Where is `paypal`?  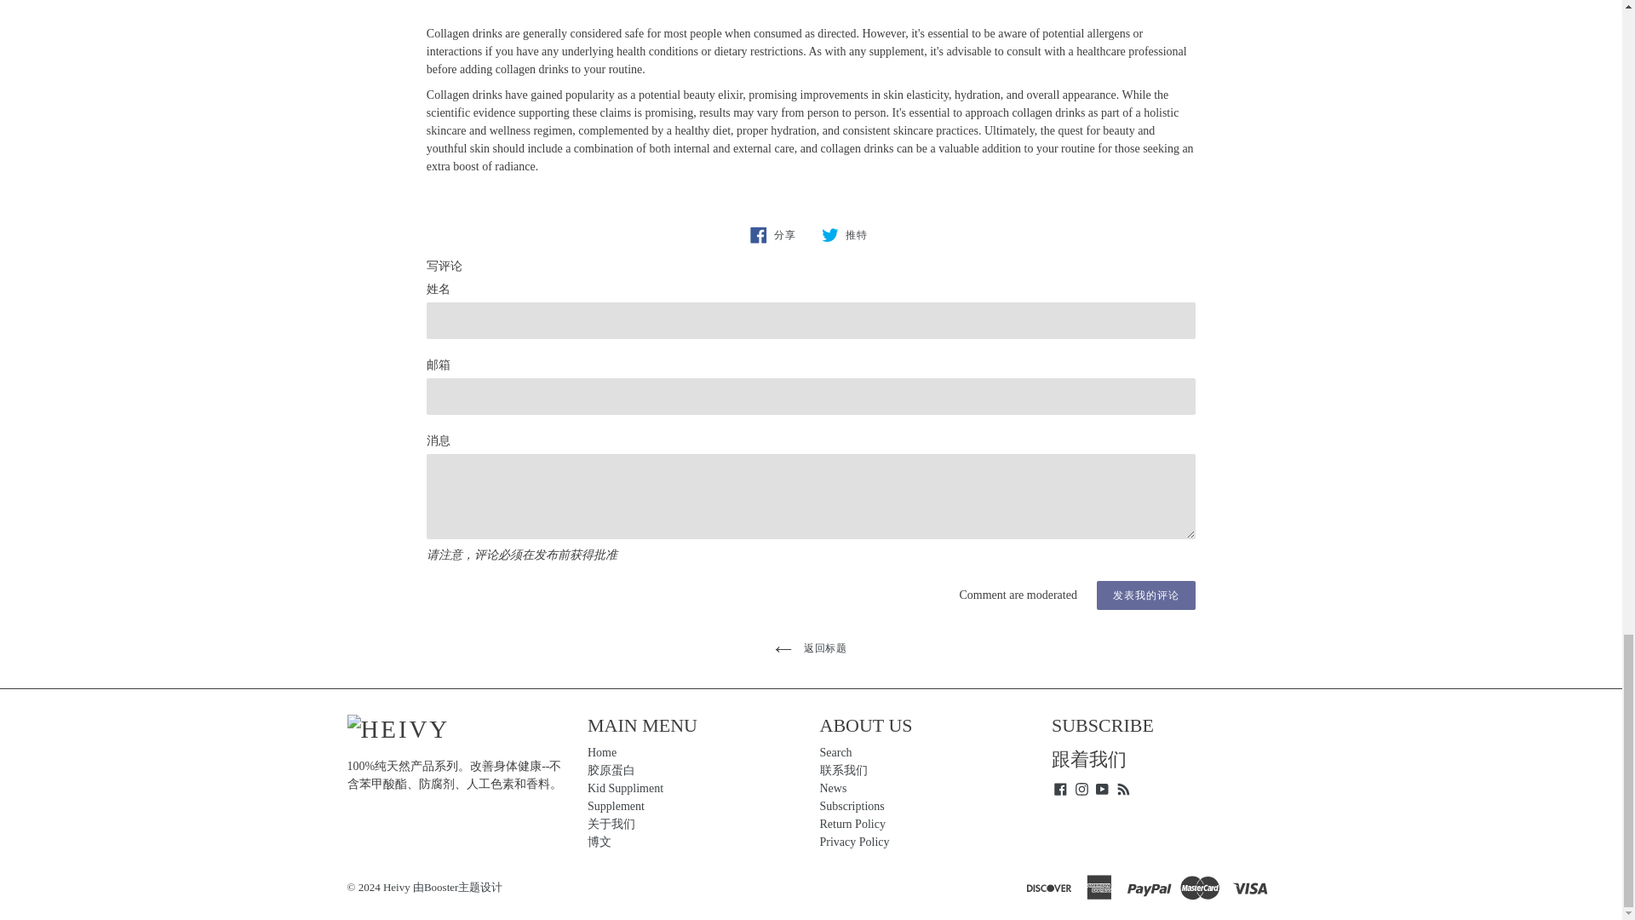
paypal is located at coordinates (1151, 886).